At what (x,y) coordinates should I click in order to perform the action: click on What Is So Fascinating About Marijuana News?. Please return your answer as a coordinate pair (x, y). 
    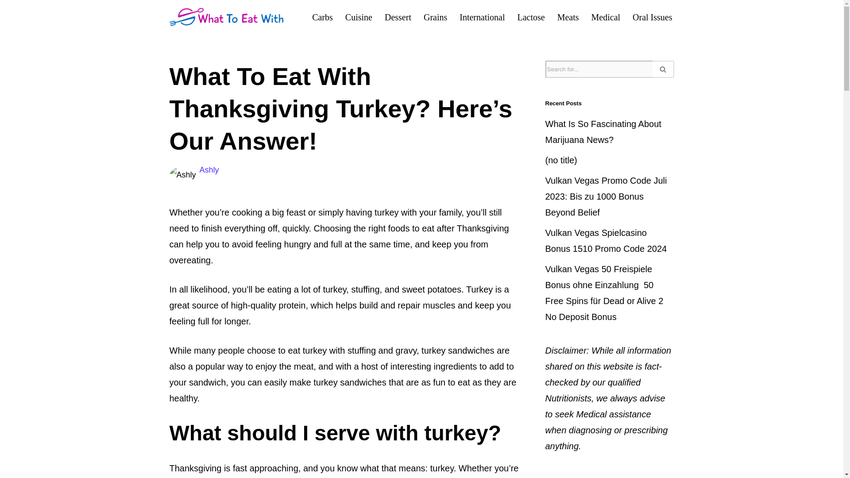
    Looking at the image, I should click on (603, 132).